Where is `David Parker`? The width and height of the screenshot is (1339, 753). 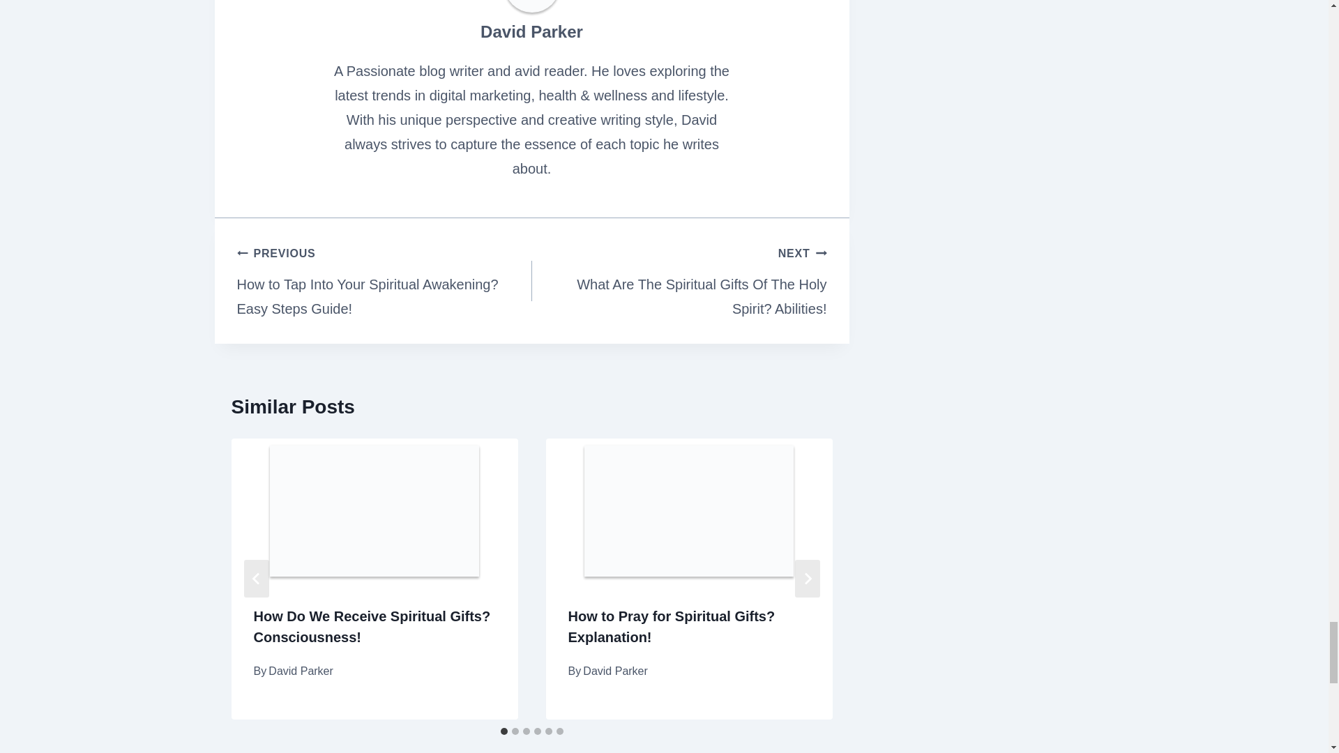
David Parker is located at coordinates (531, 32).